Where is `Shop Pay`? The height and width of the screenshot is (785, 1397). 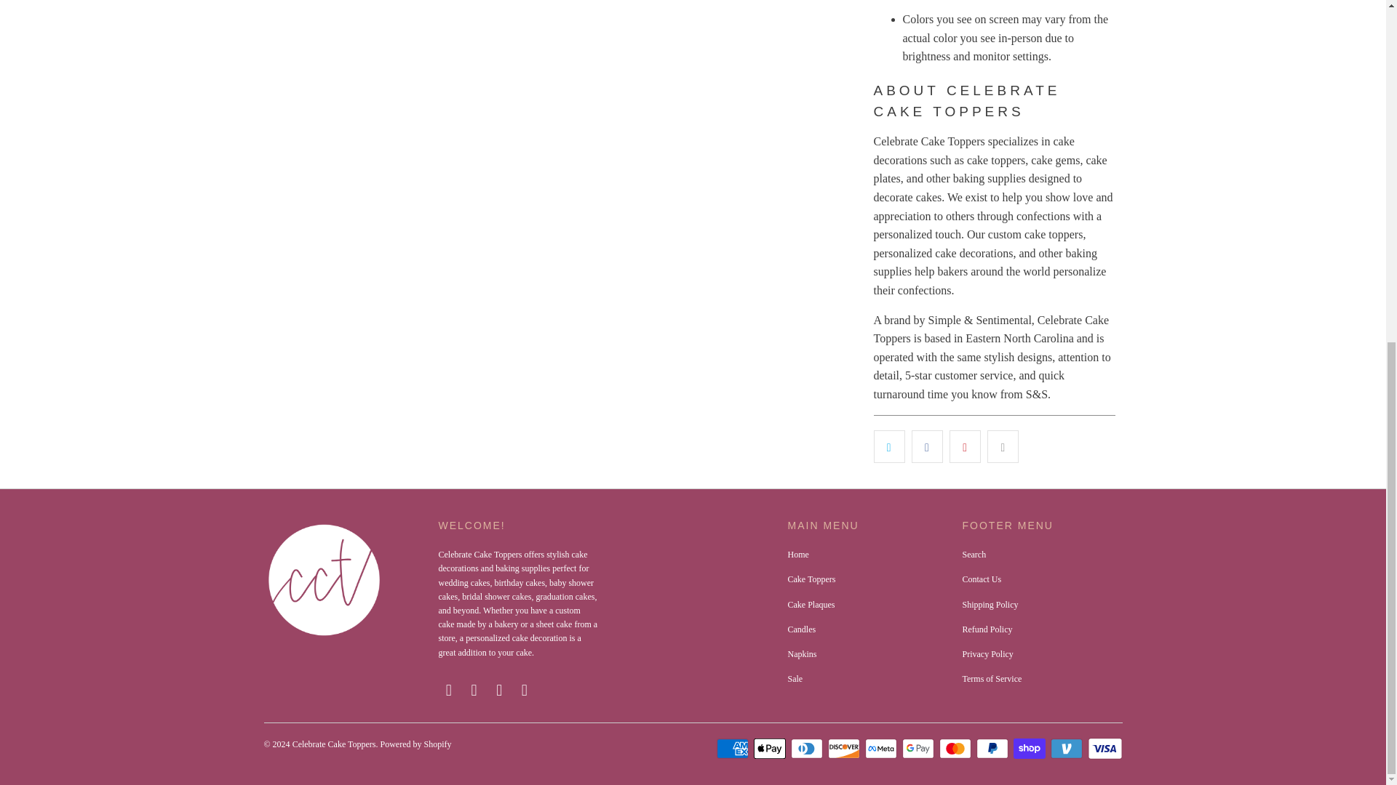
Shop Pay is located at coordinates (1030, 749).